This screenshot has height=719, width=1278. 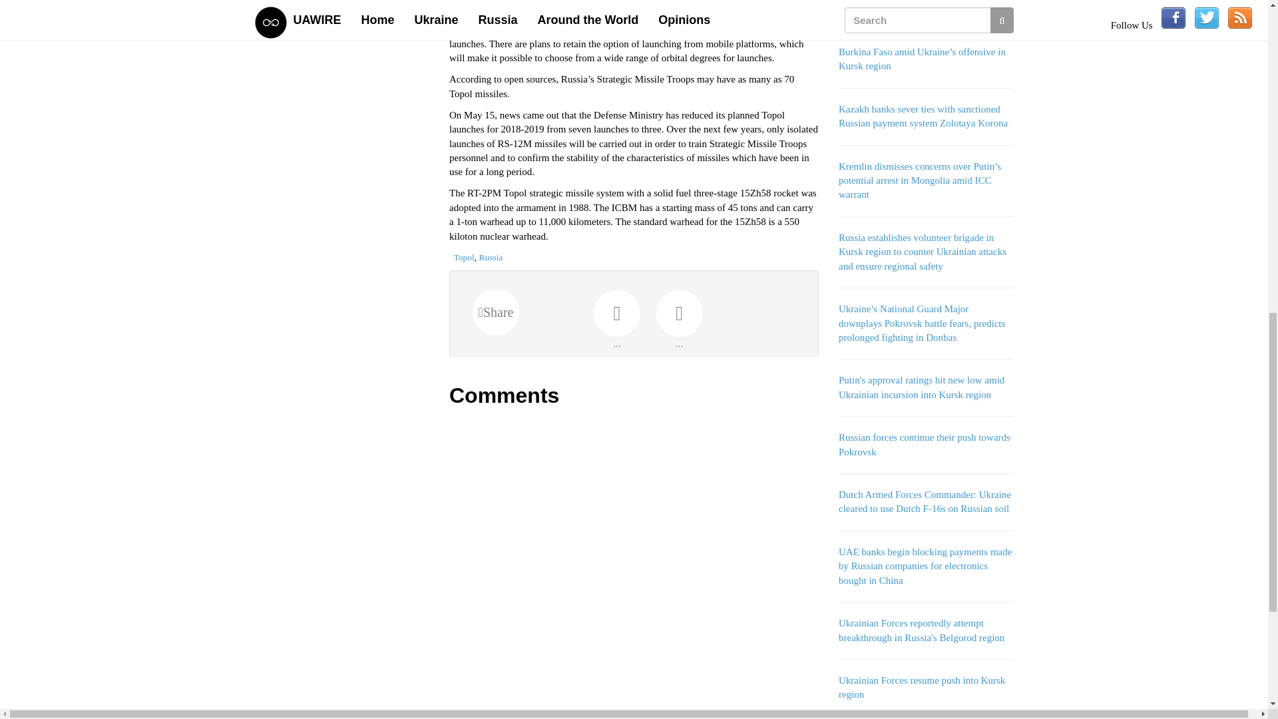 I want to click on Russia, so click(x=491, y=257).